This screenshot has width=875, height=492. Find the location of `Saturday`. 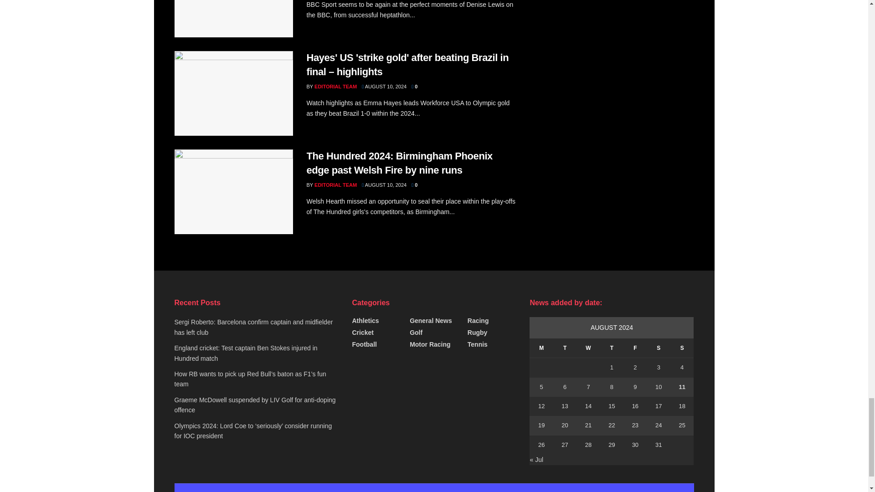

Saturday is located at coordinates (659, 348).